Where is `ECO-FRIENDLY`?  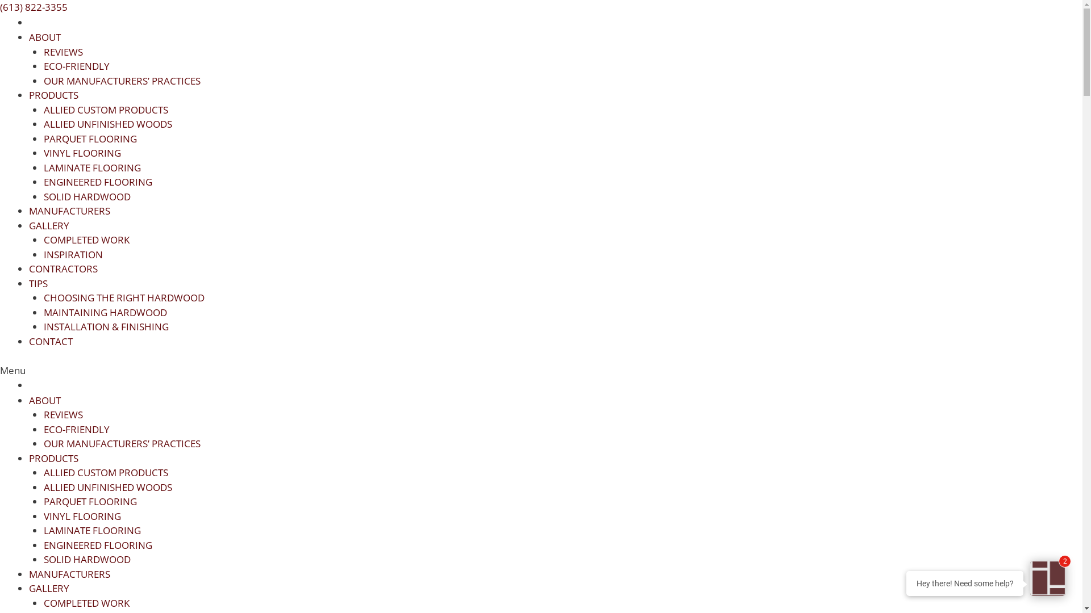
ECO-FRIENDLY is located at coordinates (76, 429).